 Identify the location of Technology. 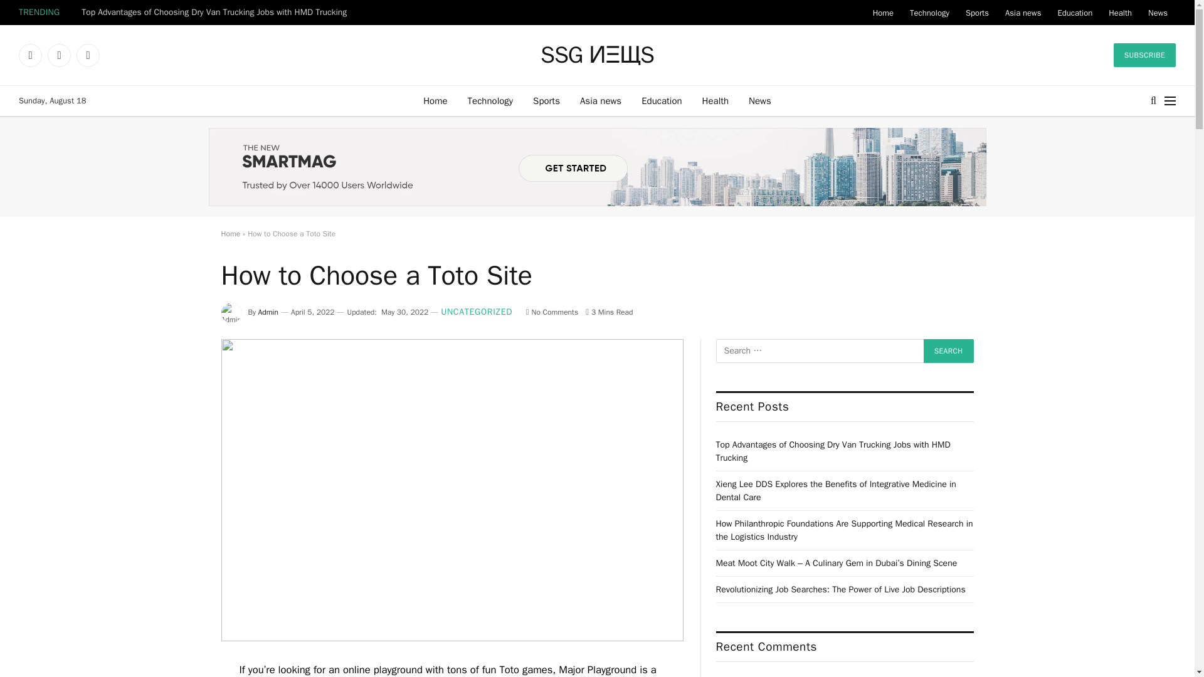
(490, 100).